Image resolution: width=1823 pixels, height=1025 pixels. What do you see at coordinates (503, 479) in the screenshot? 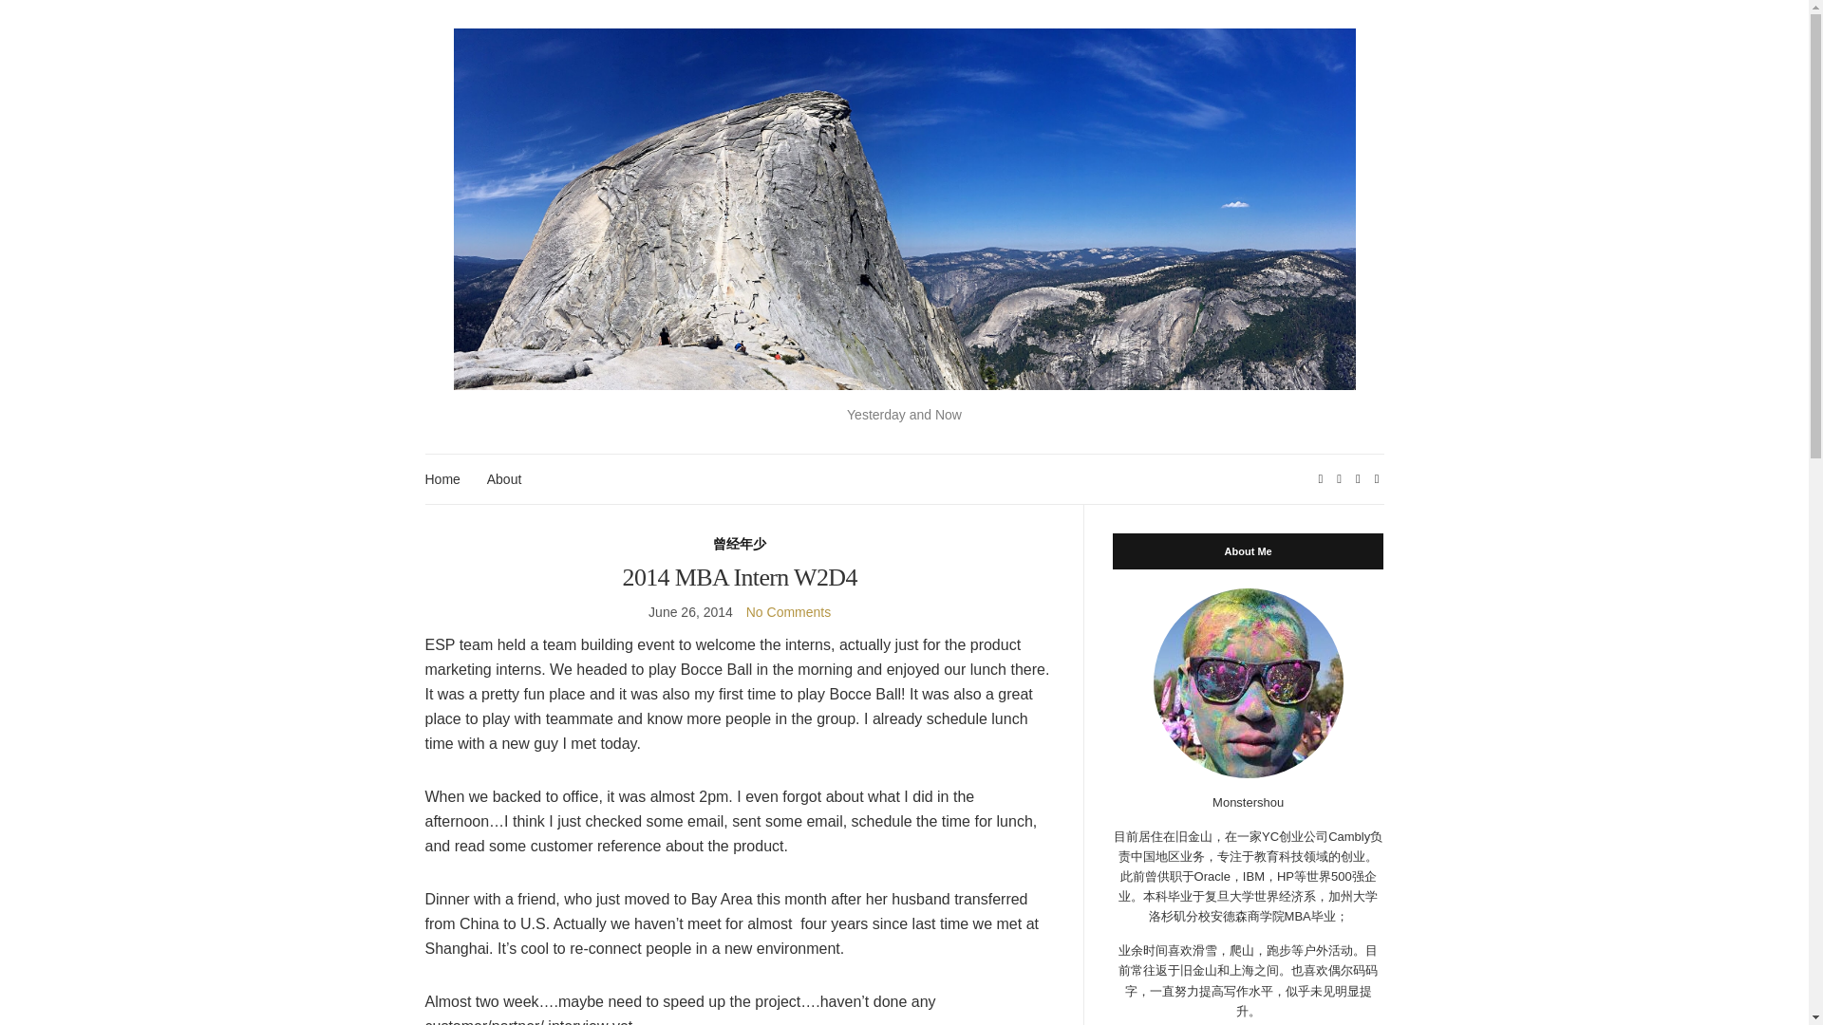
I see `About` at bounding box center [503, 479].